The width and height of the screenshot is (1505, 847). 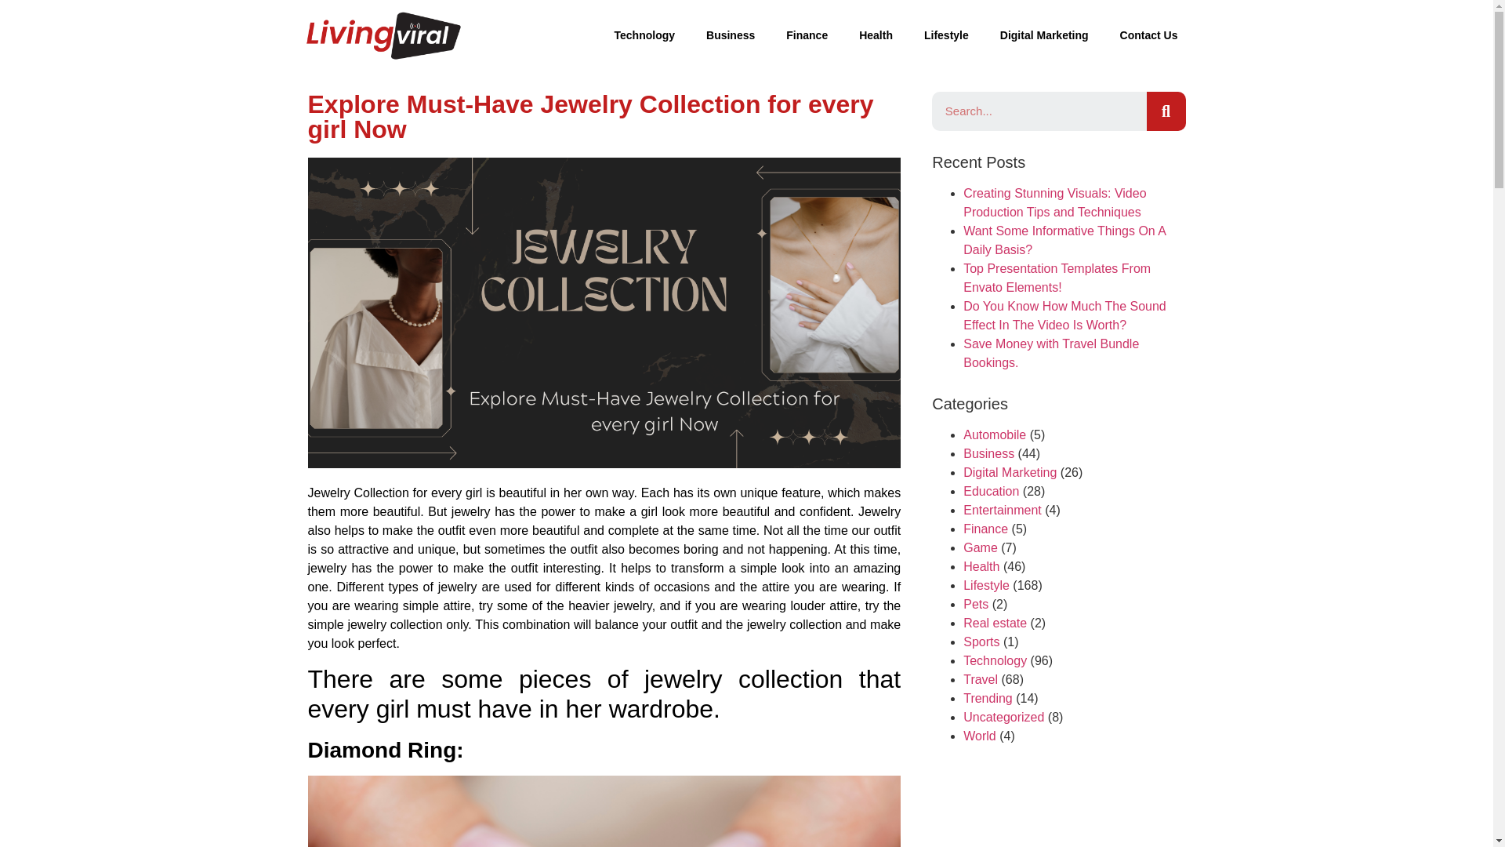 What do you see at coordinates (946, 35) in the screenshot?
I see `Lifestyle` at bounding box center [946, 35].